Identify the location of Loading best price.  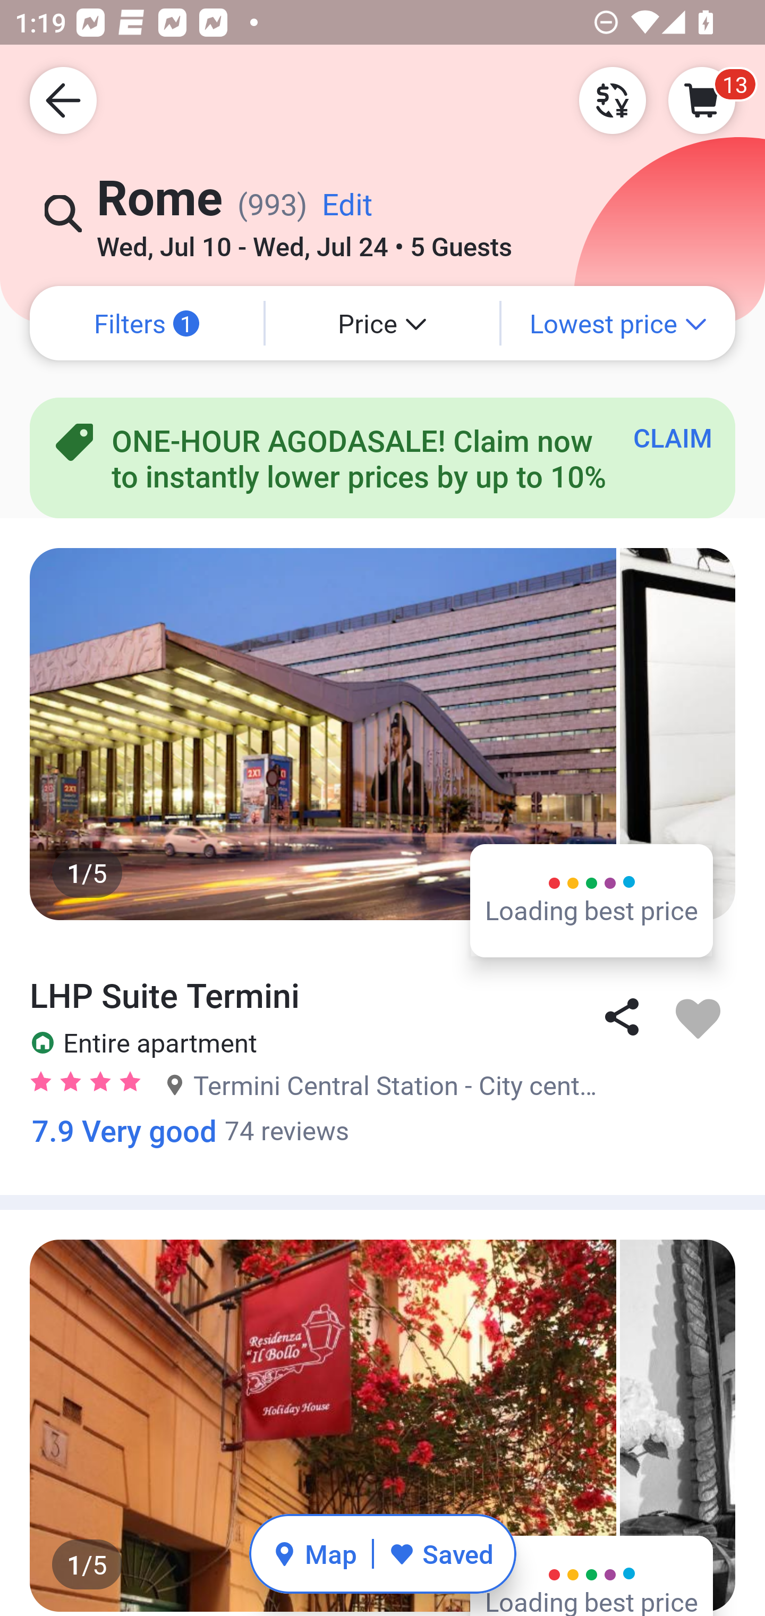
(592, 899).